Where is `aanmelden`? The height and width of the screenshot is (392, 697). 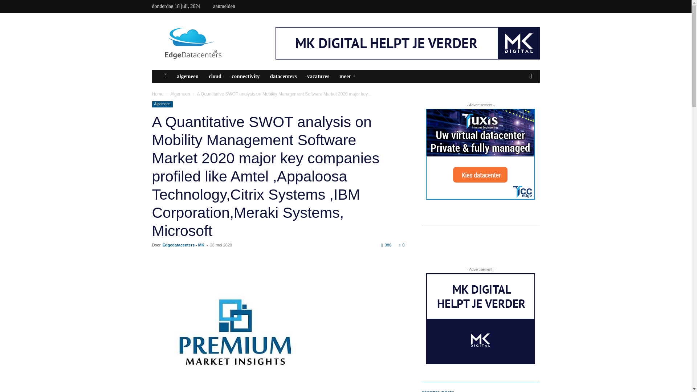
aanmelden is located at coordinates (224, 6).